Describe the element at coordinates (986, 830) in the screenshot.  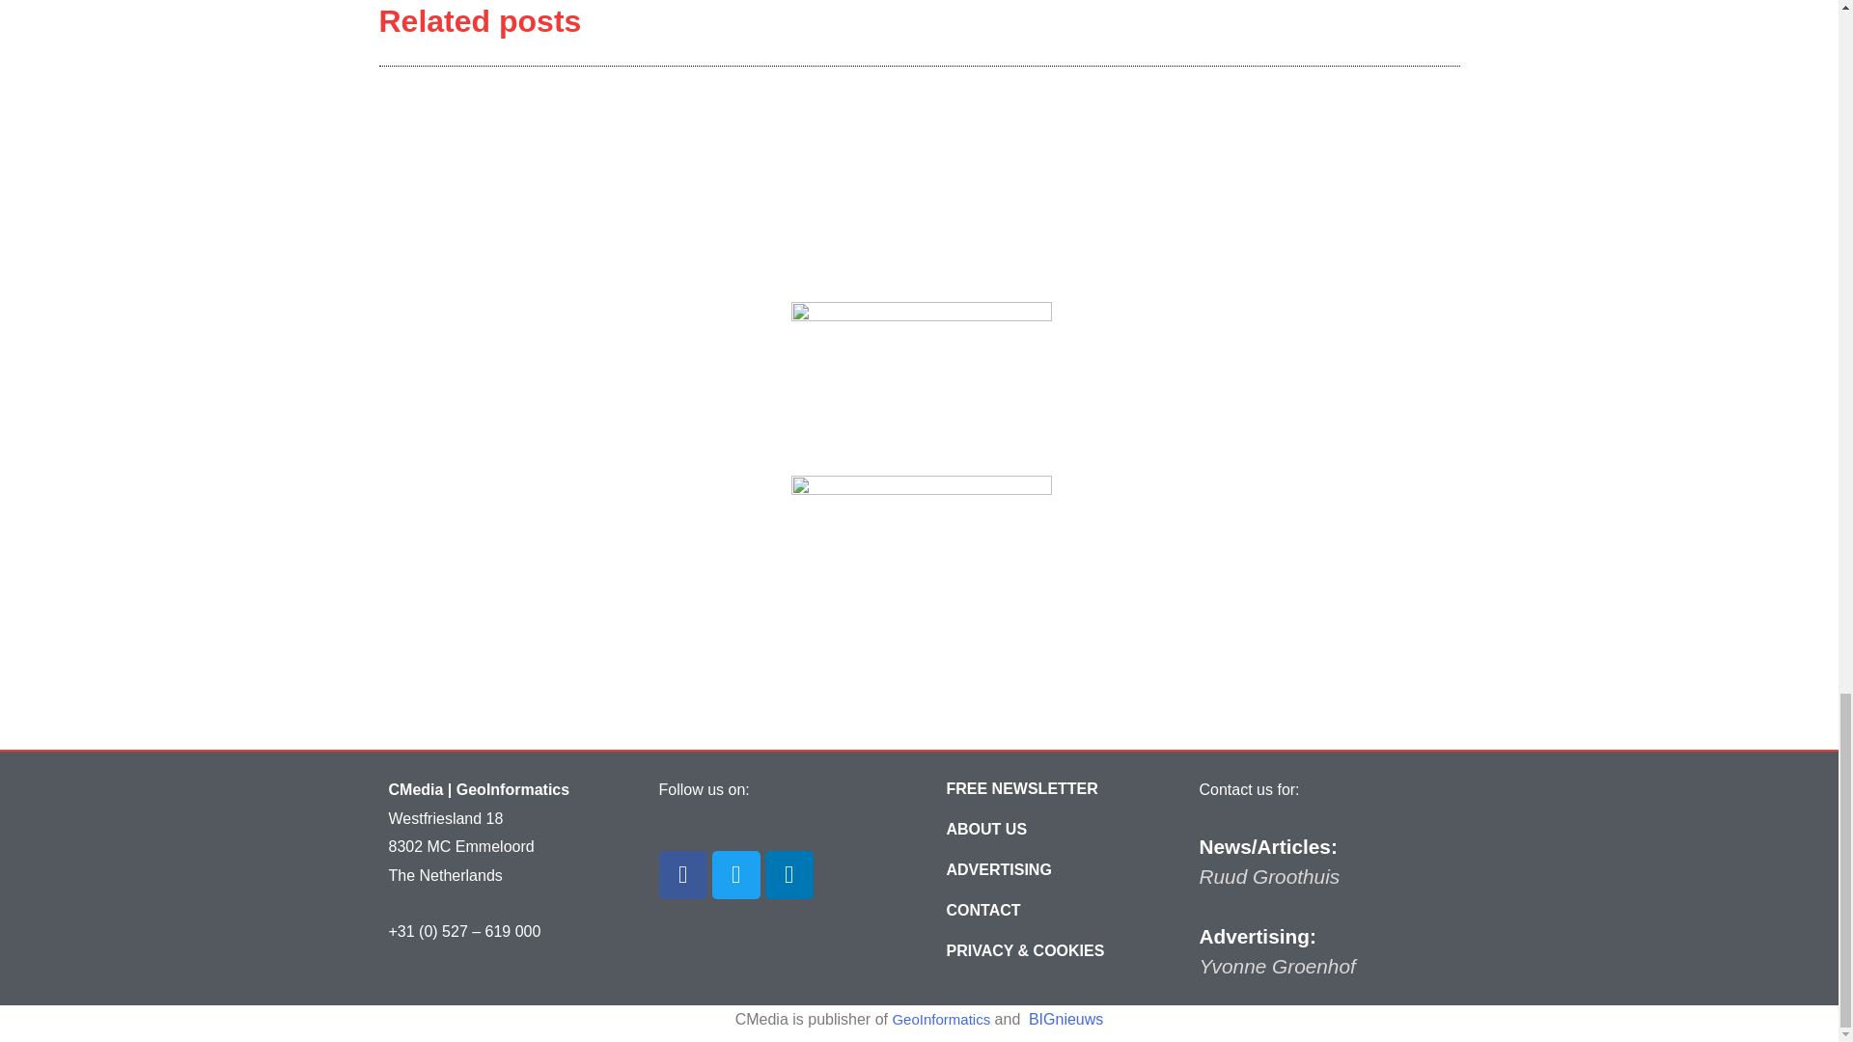
I see `About GeoInformatics` at that location.